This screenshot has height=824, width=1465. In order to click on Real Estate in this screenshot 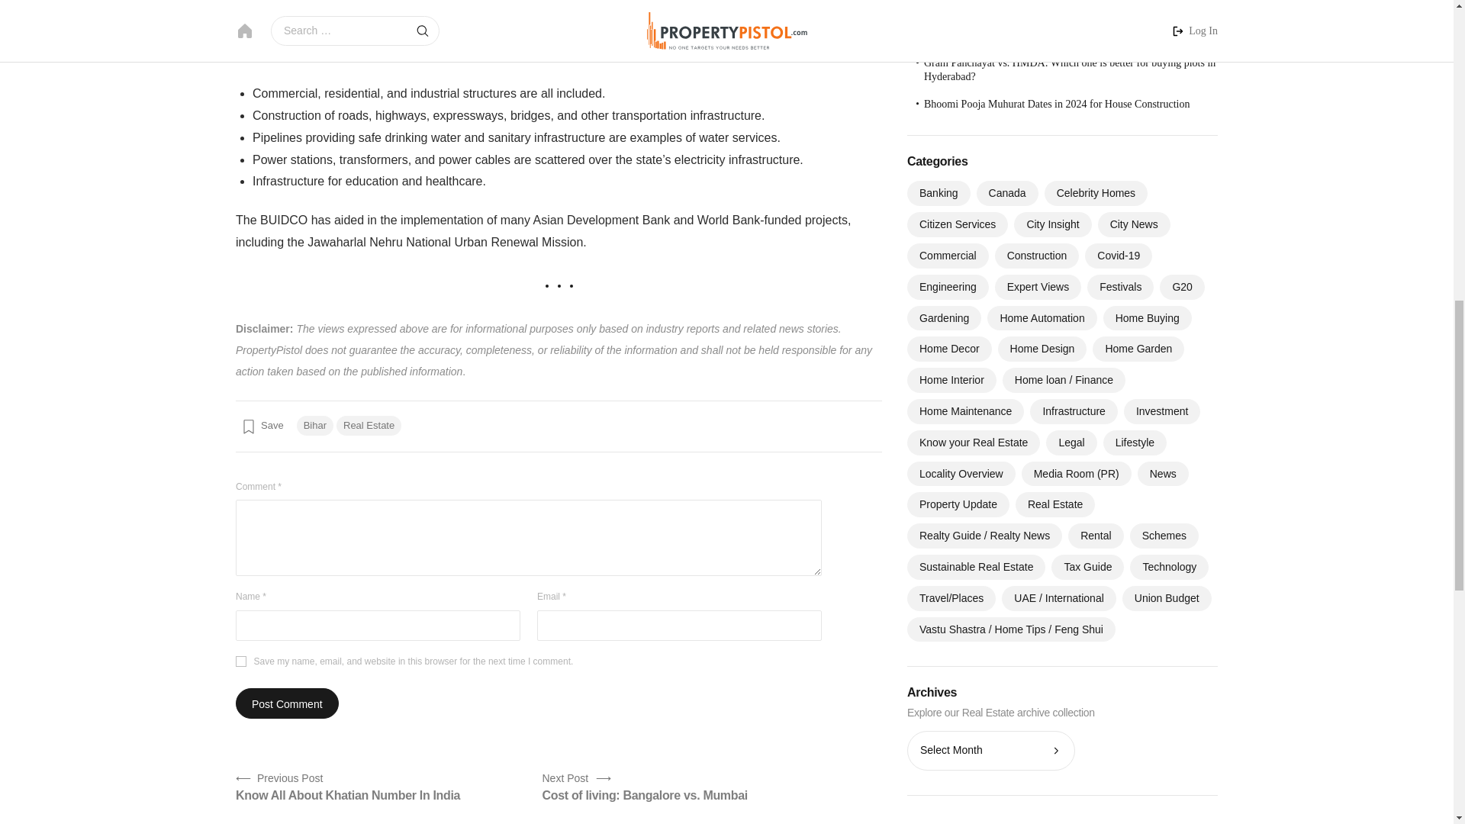, I will do `click(287, 703)`.